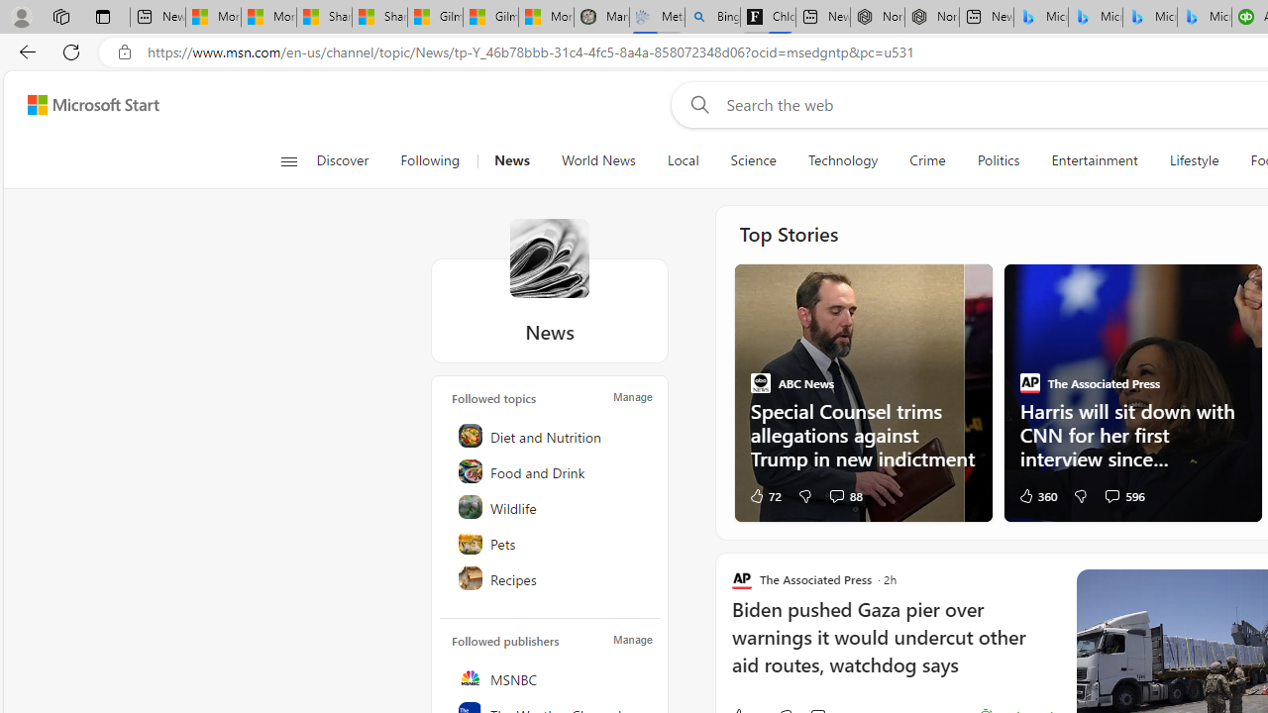 The width and height of the screenshot is (1268, 713). I want to click on 72 Like, so click(765, 495).